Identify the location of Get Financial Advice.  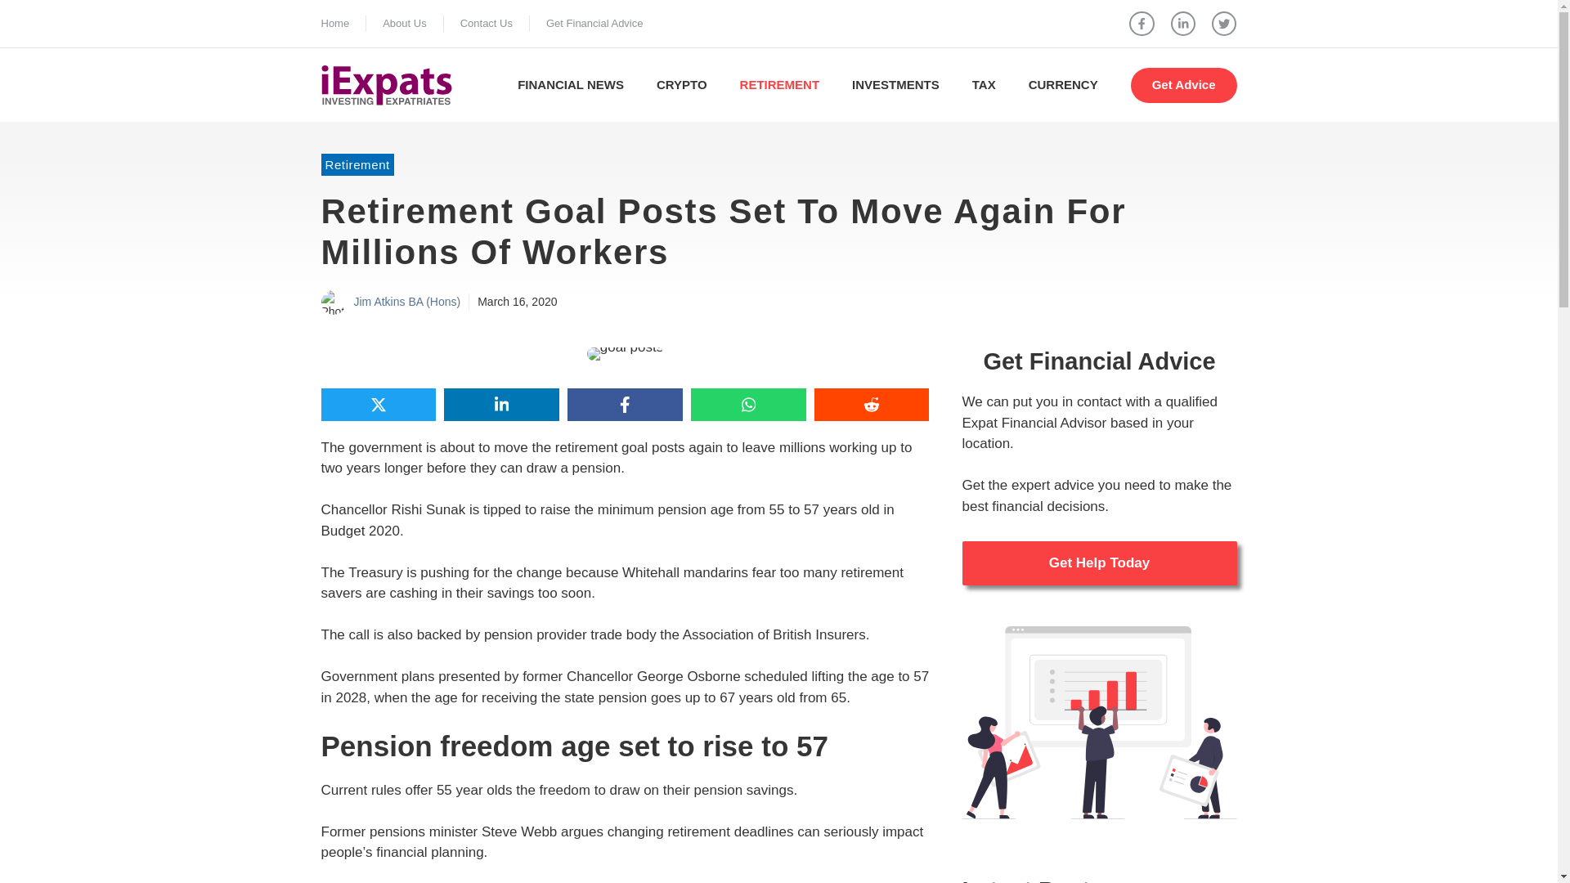
(595, 23).